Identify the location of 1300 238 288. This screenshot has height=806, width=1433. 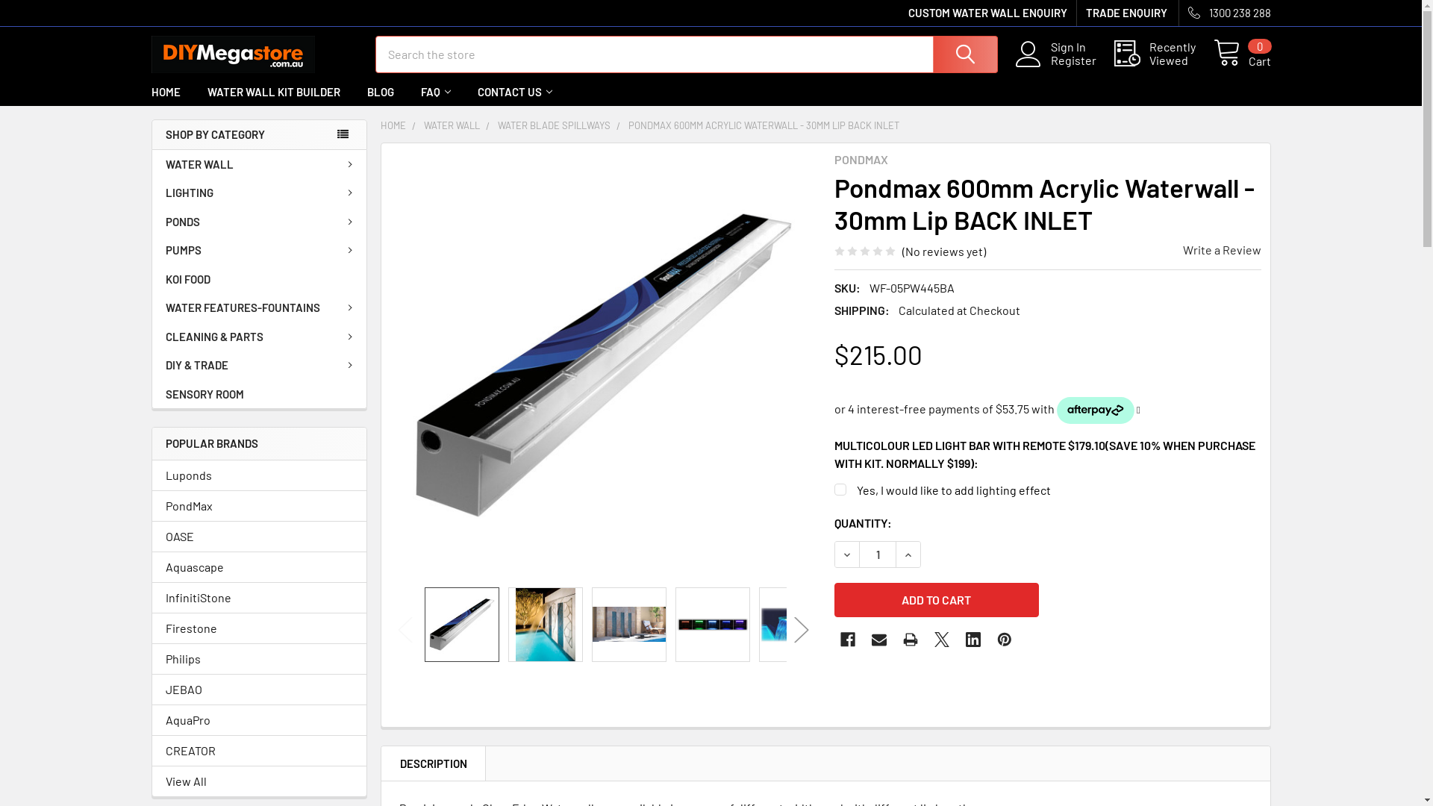
(1226, 13).